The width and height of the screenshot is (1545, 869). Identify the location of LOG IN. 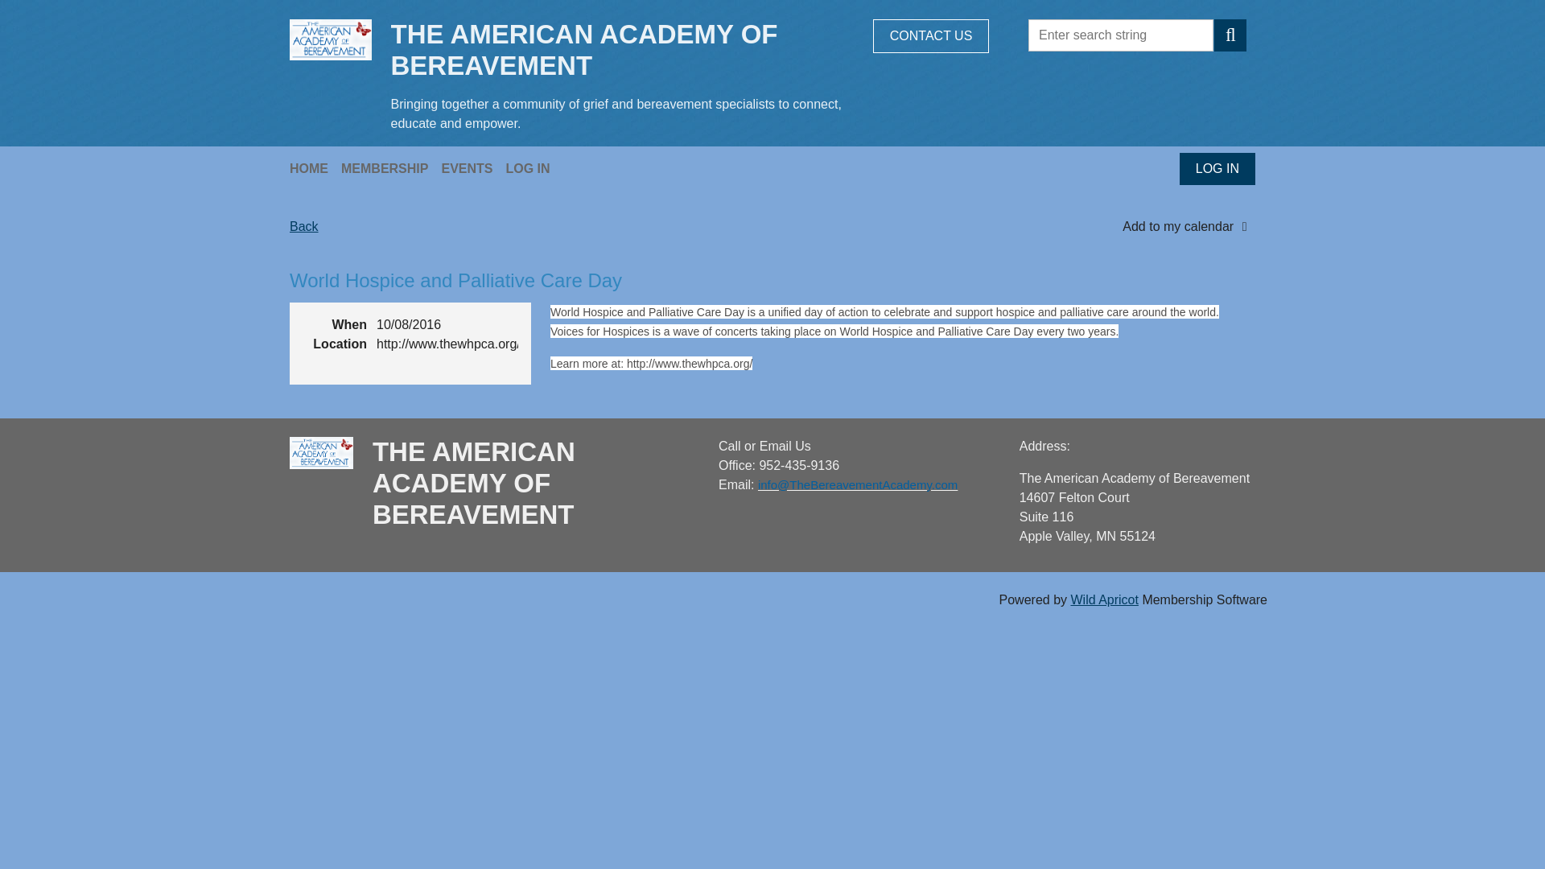
(533, 168).